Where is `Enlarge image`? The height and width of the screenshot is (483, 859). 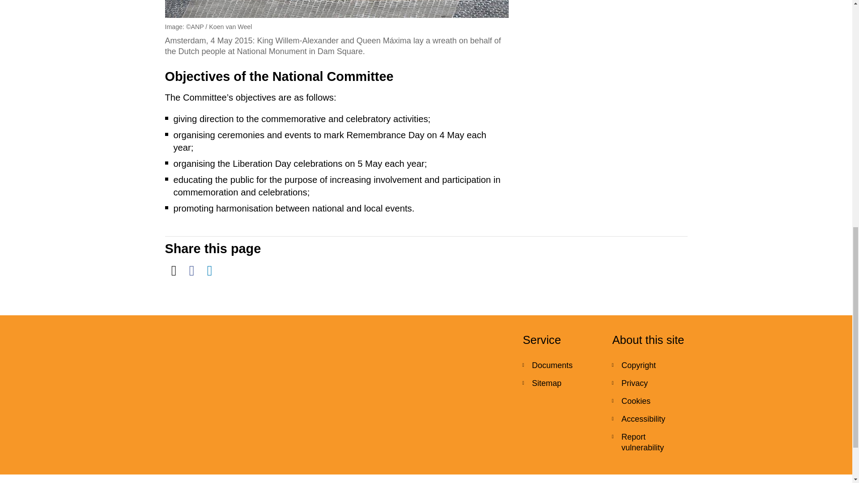
Enlarge image is located at coordinates (336, 9).